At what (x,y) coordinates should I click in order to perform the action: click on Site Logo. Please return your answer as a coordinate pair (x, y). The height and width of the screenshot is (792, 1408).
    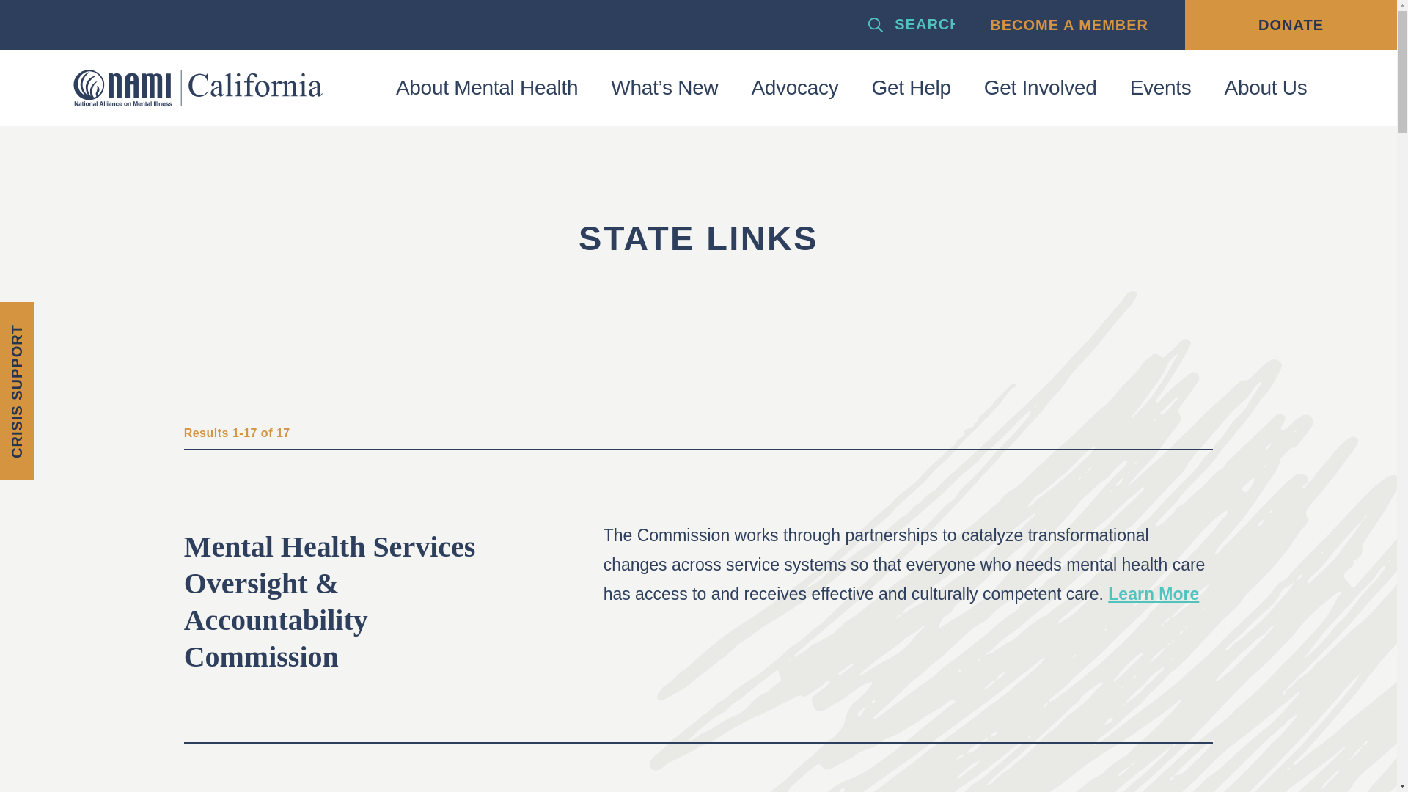
    Looking at the image, I should click on (197, 88).